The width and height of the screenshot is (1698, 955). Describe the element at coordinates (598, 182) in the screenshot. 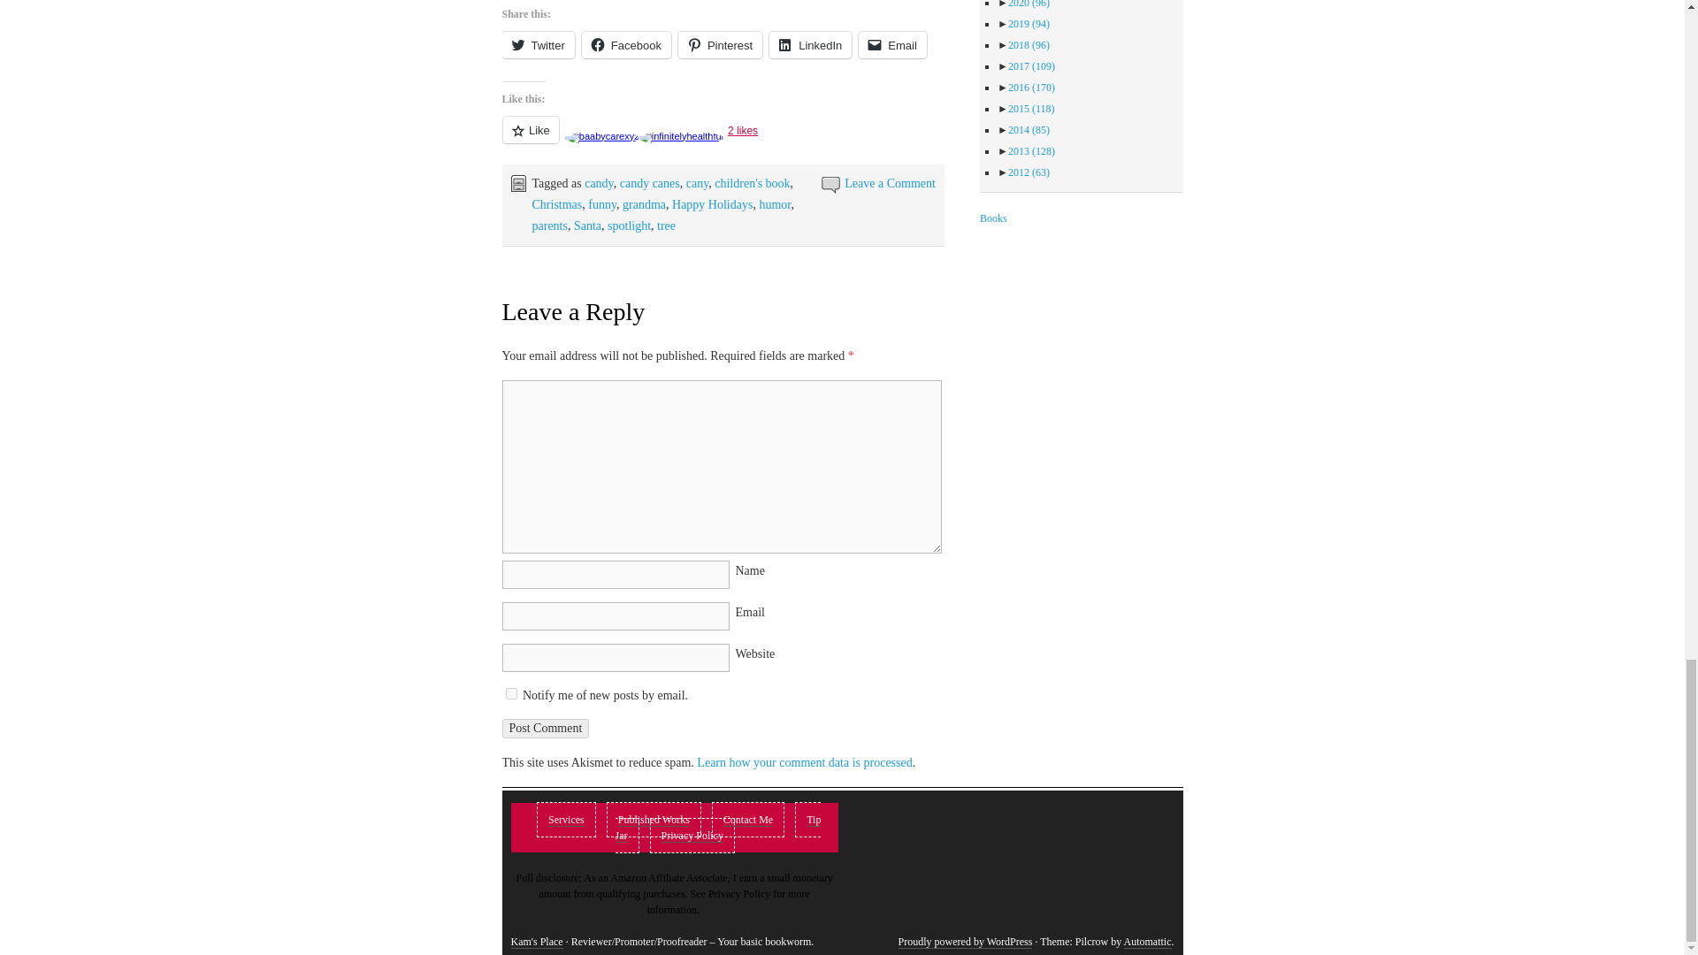

I see `candy` at that location.